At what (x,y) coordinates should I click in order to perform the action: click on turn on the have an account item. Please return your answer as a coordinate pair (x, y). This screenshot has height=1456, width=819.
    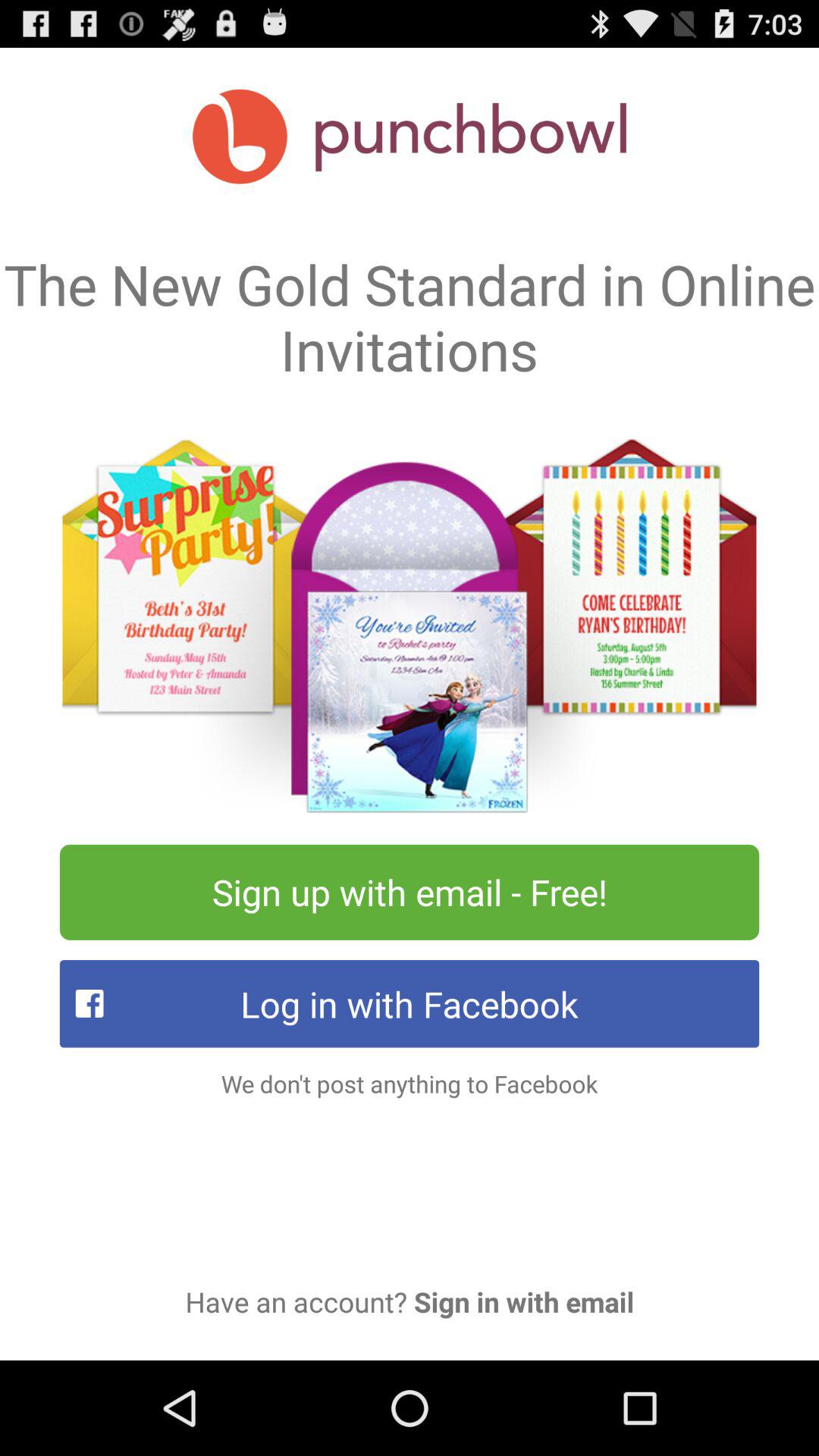
    Looking at the image, I should click on (409, 1301).